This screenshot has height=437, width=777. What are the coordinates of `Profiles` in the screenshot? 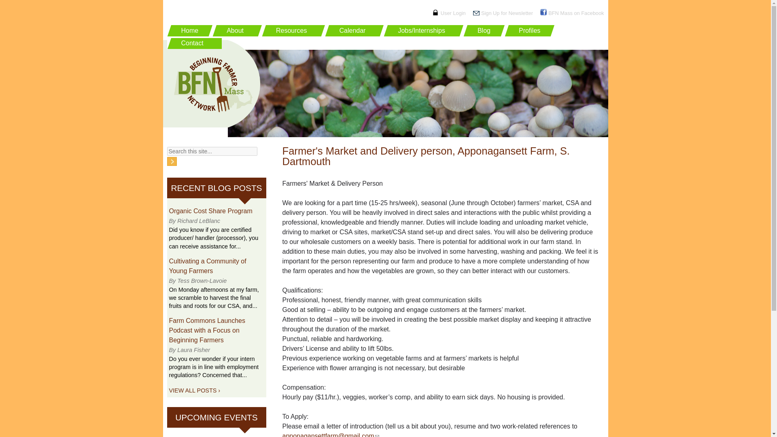 It's located at (529, 30).